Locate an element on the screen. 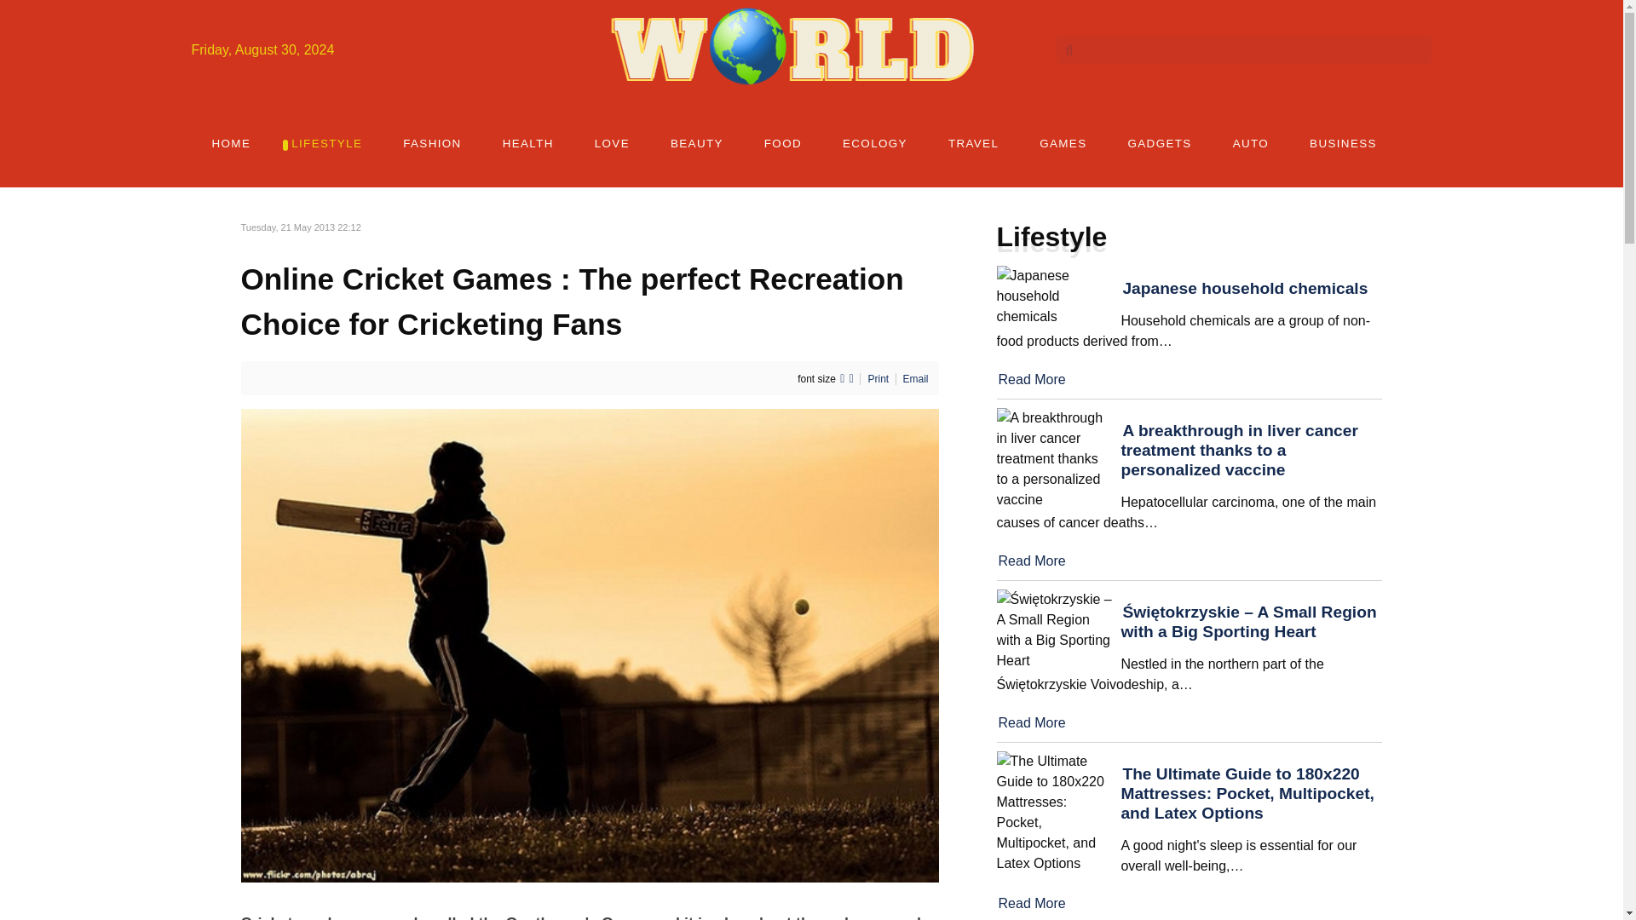 The height and width of the screenshot is (920, 1636). BEAUTY is located at coordinates (697, 143).